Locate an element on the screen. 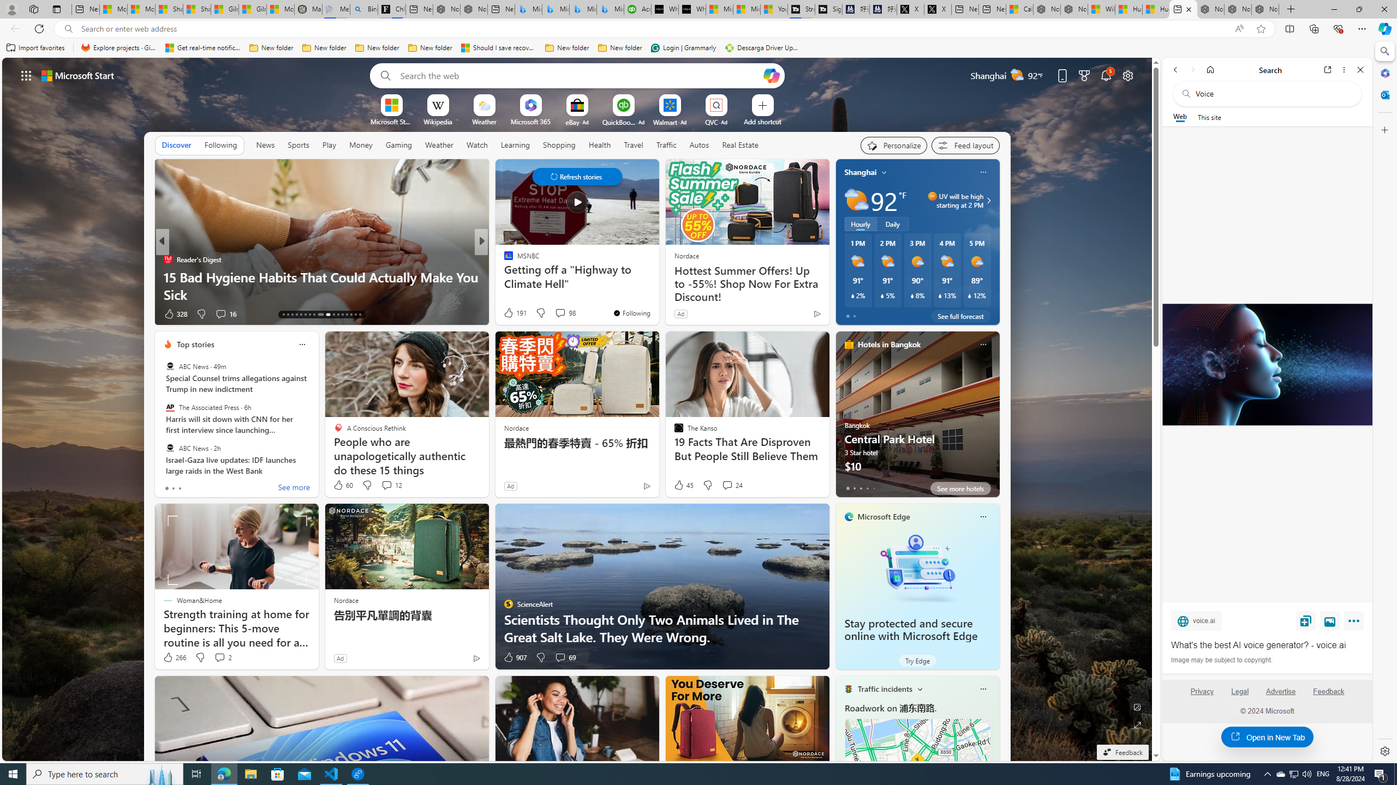 The width and height of the screenshot is (1397, 785). Bing Real Estate - Home sales and rental listings is located at coordinates (363, 9).